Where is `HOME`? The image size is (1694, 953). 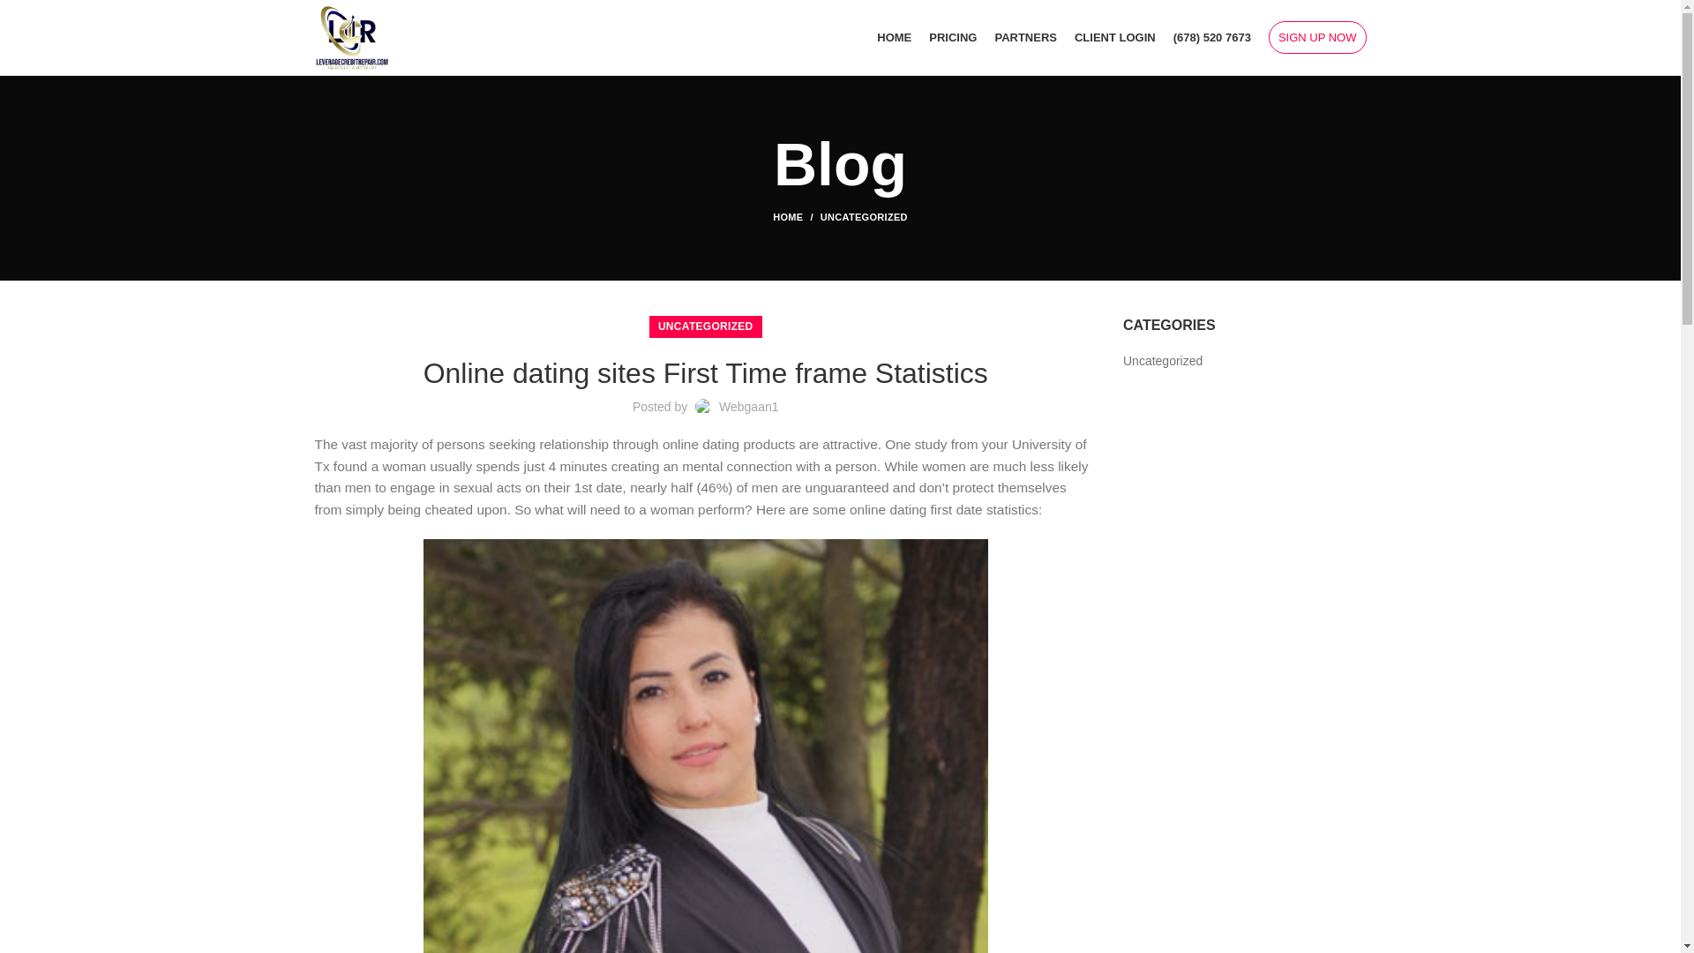 HOME is located at coordinates (893, 36).